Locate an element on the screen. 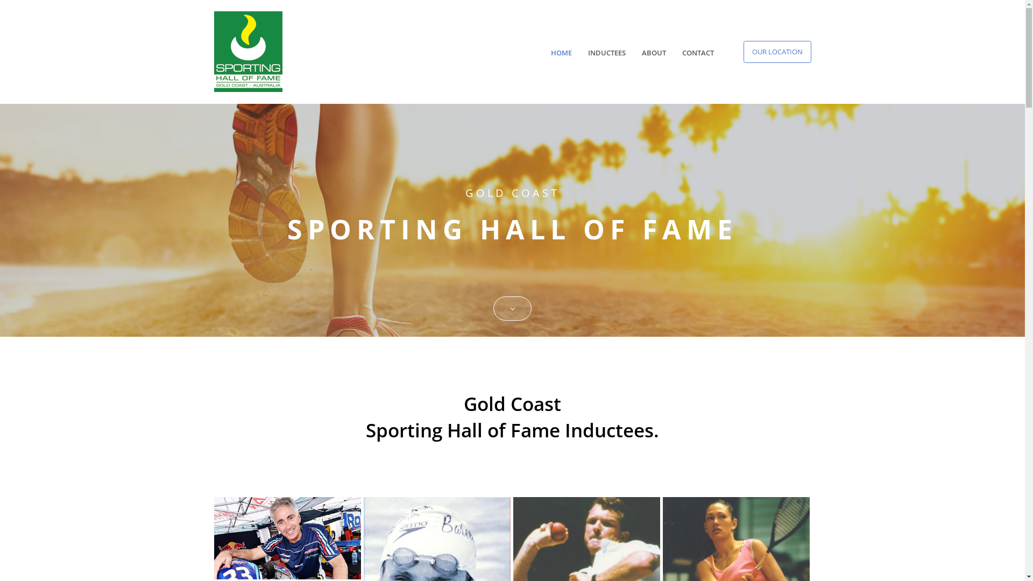 The image size is (1033, 581). CONTACT is located at coordinates (698, 53).